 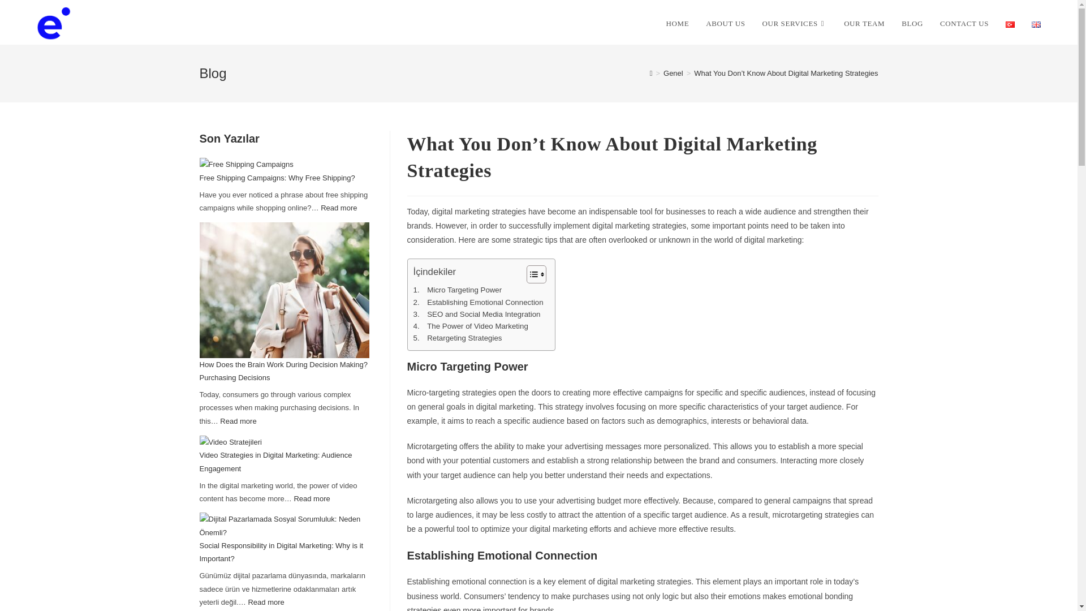 I want to click on Retargeting Strategies, so click(x=457, y=338).